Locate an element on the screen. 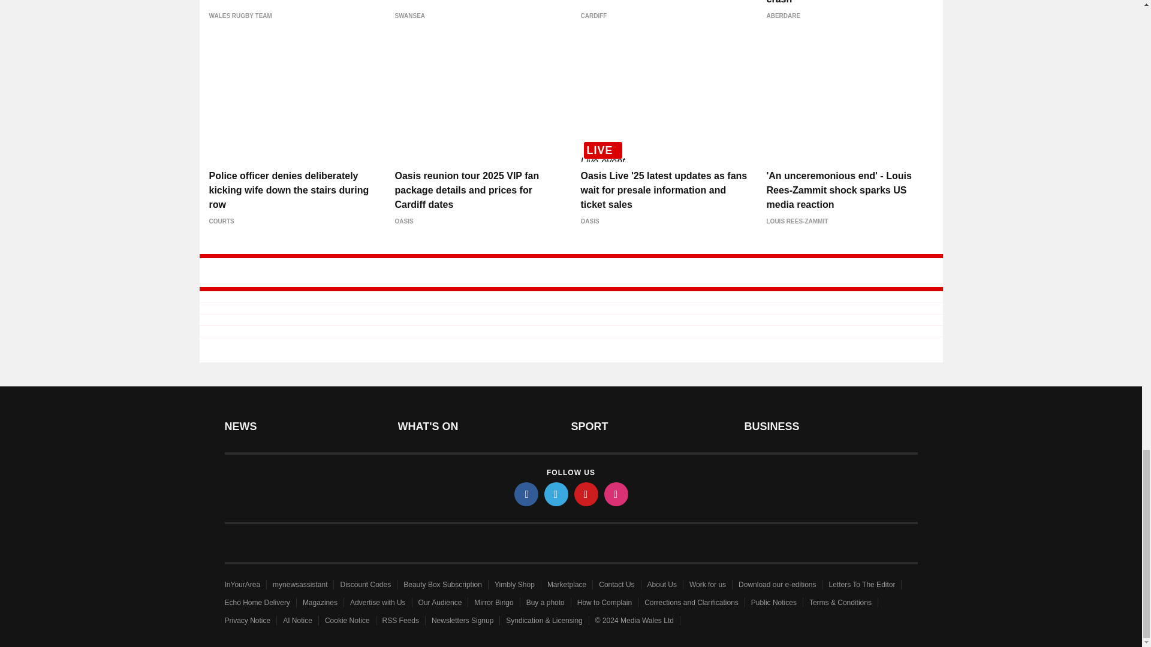 The height and width of the screenshot is (647, 1151). pinterest is located at coordinates (586, 494).